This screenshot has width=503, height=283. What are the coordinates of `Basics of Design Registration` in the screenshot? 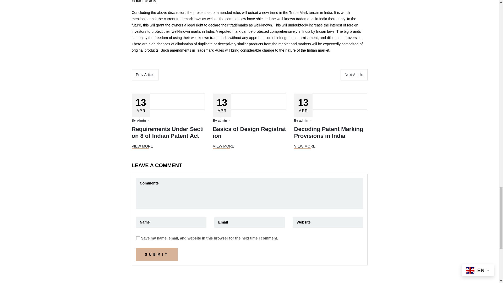 It's located at (249, 132).